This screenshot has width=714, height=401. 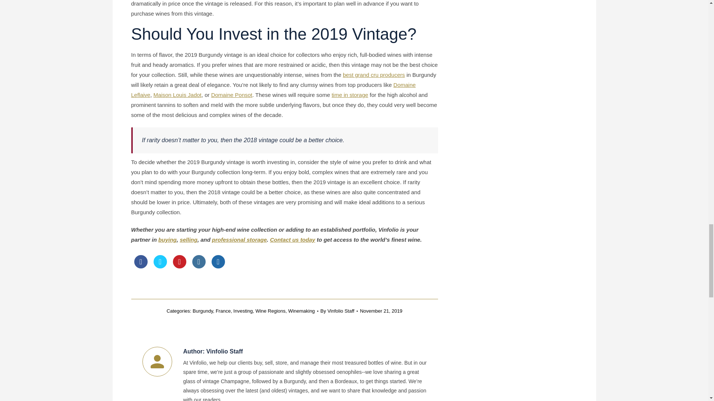 I want to click on Maison Louis Jadot, so click(x=177, y=95).